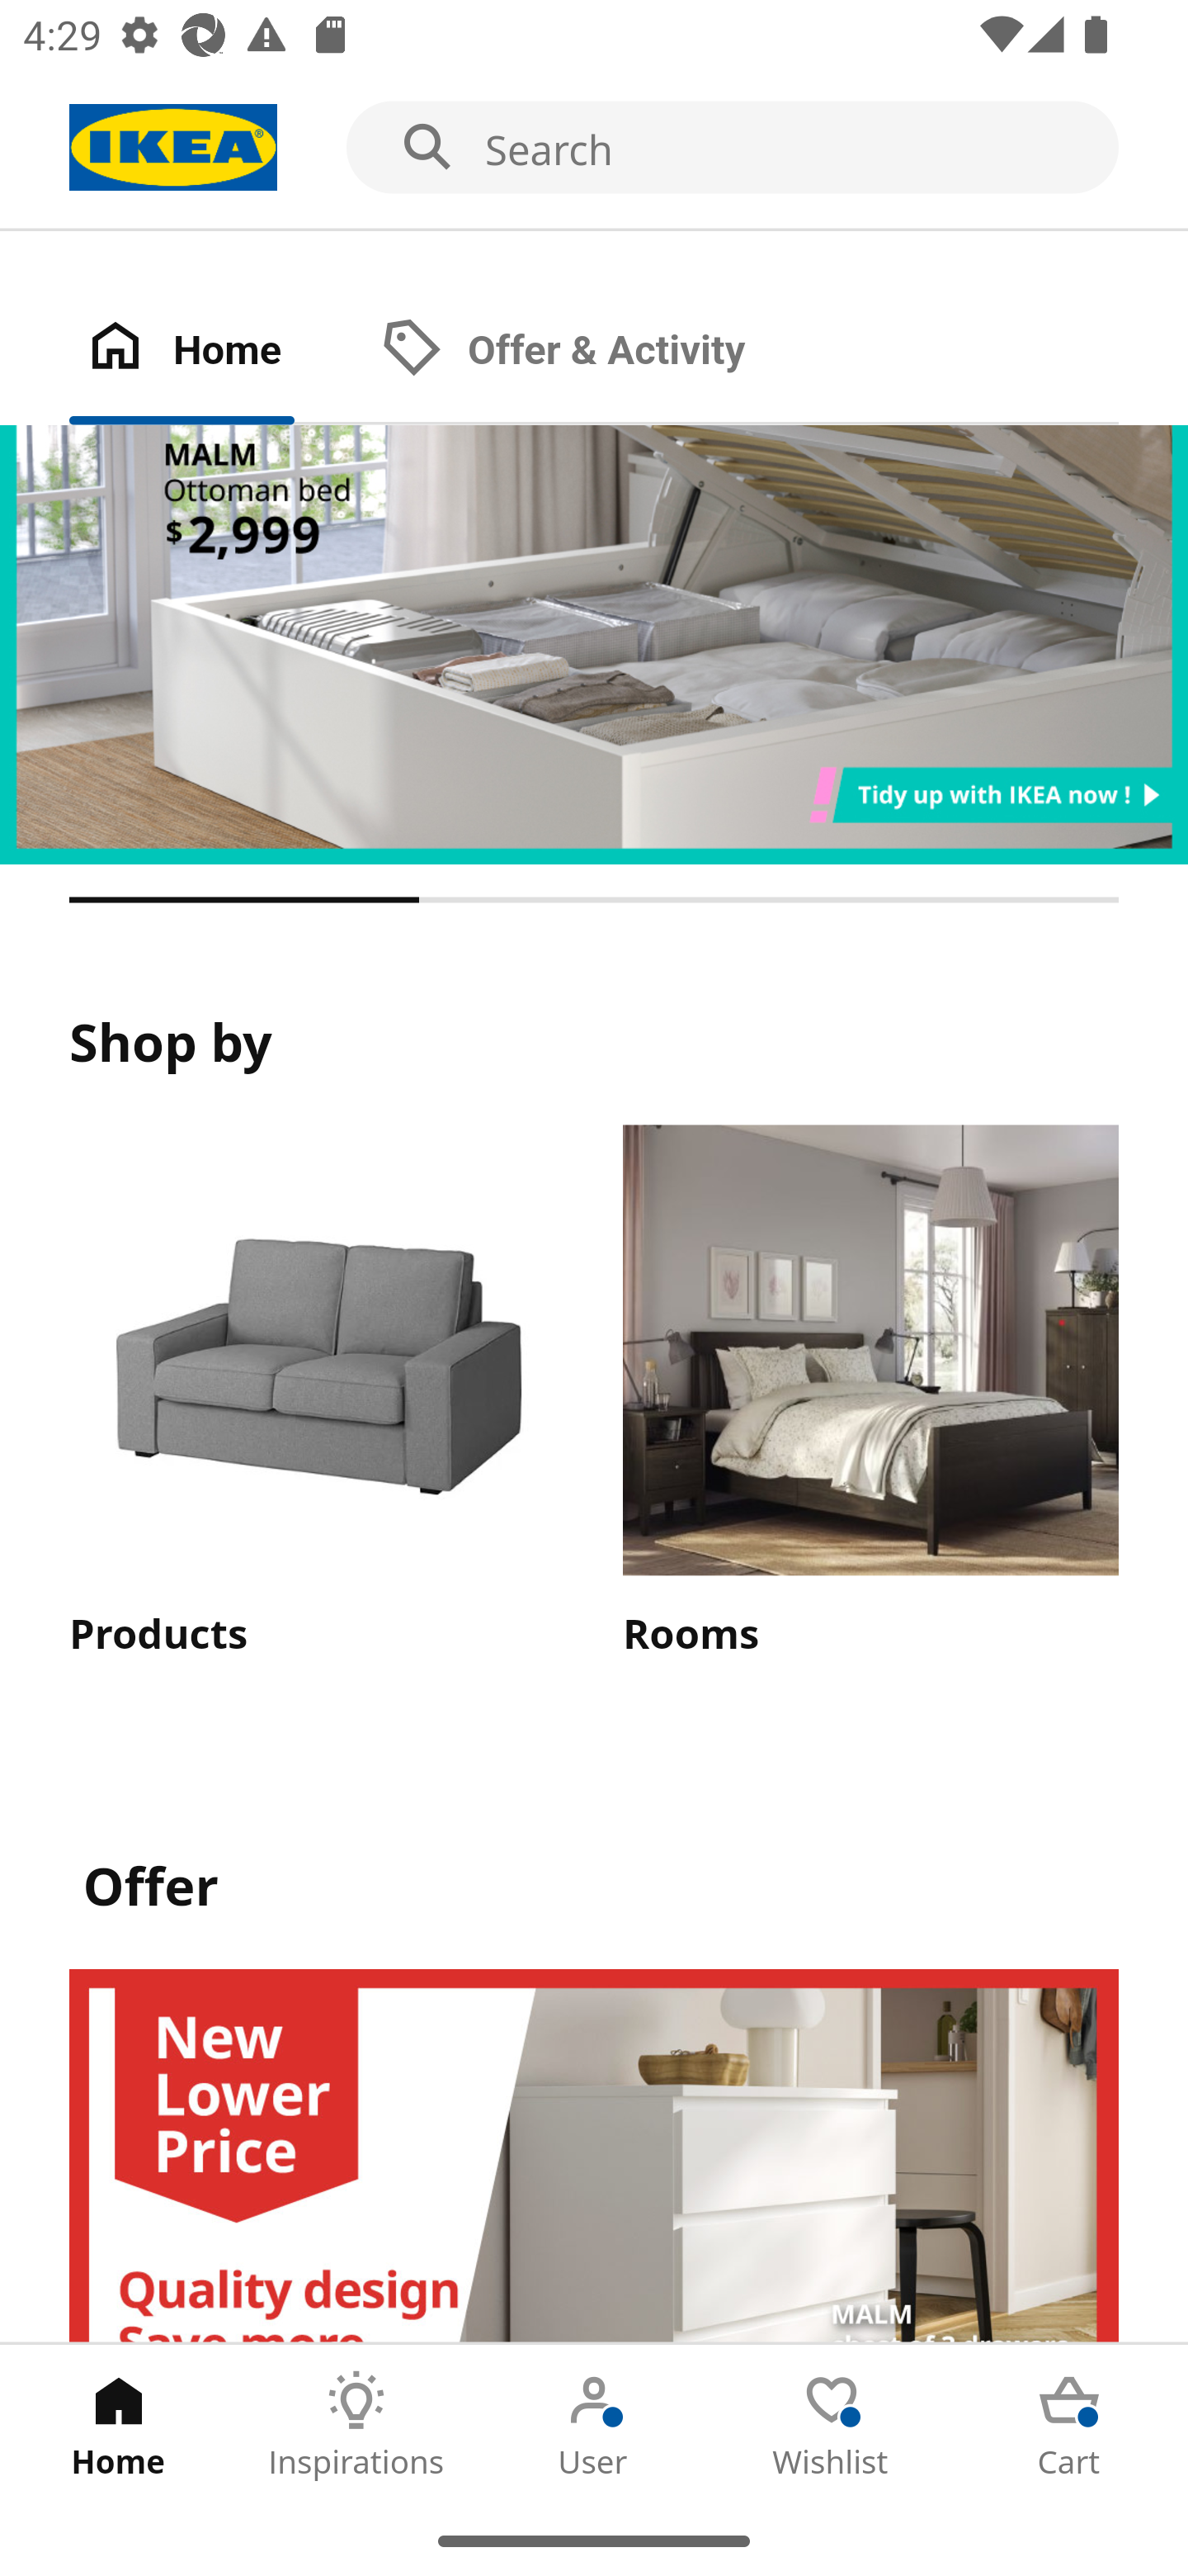 The image size is (1188, 2576). What do you see at coordinates (594, 149) in the screenshot?
I see `Search` at bounding box center [594, 149].